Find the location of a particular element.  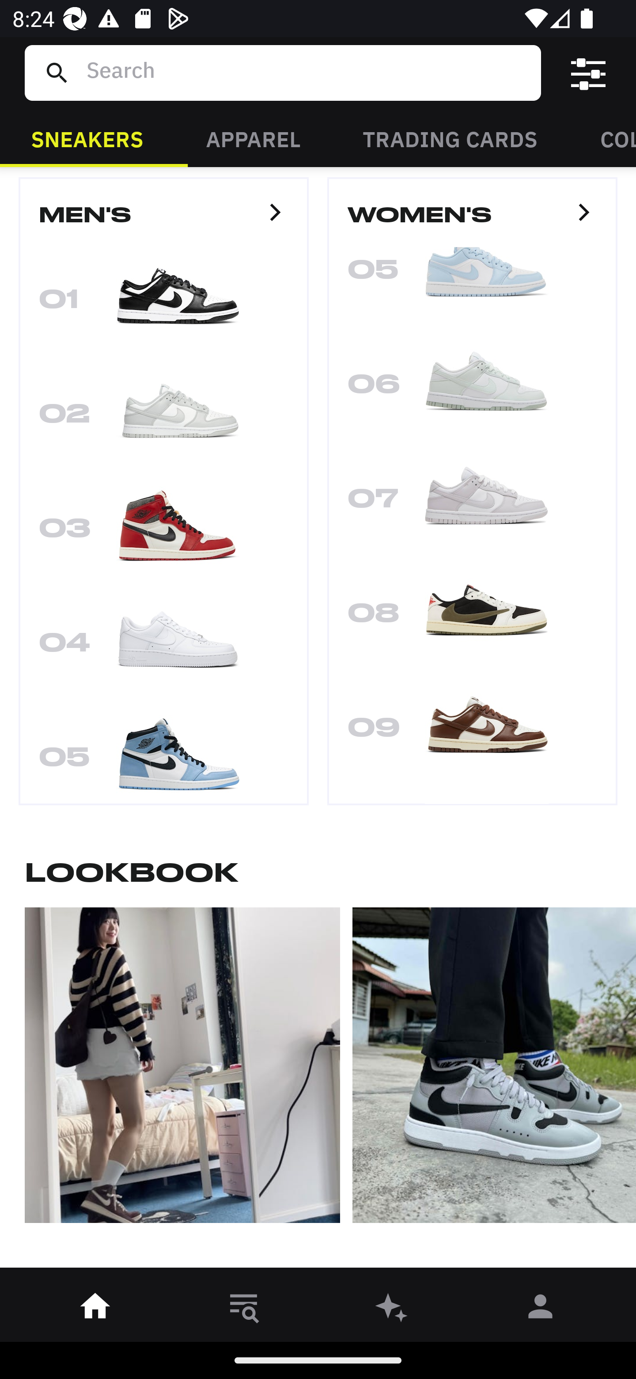

 is located at coordinates (588, 73).